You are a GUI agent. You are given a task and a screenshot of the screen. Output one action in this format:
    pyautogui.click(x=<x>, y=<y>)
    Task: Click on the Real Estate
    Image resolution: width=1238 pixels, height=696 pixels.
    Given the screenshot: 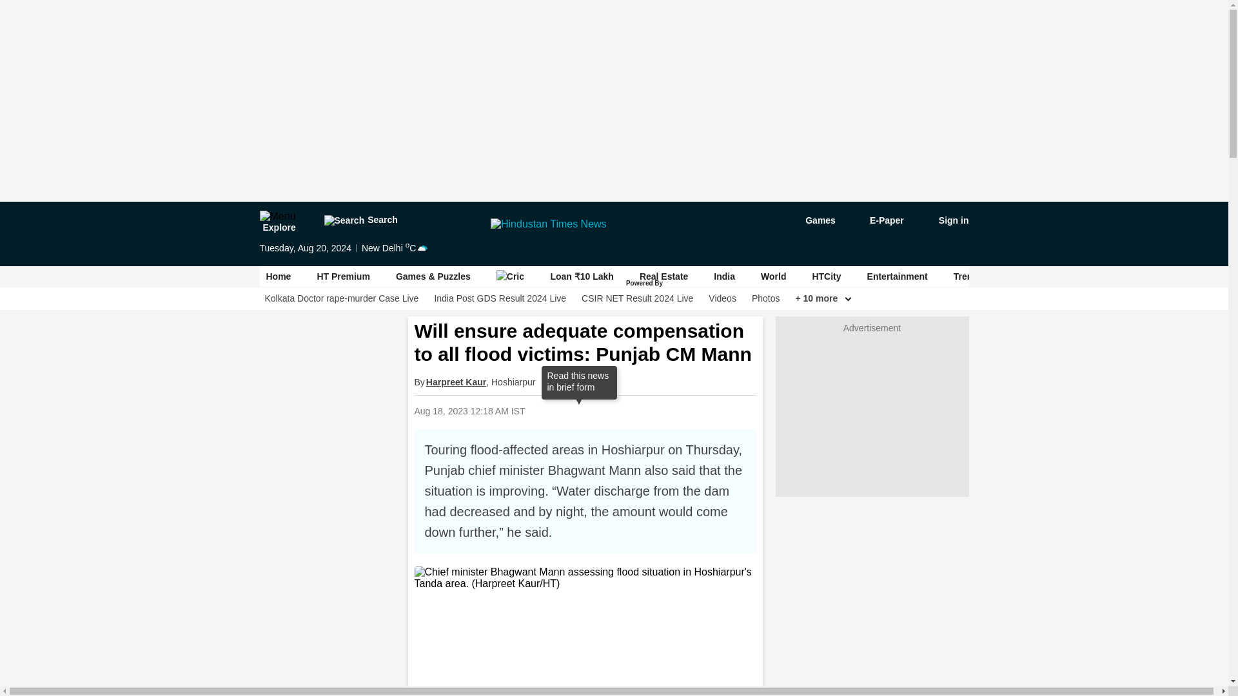 What is the action you would take?
    pyautogui.click(x=664, y=276)
    